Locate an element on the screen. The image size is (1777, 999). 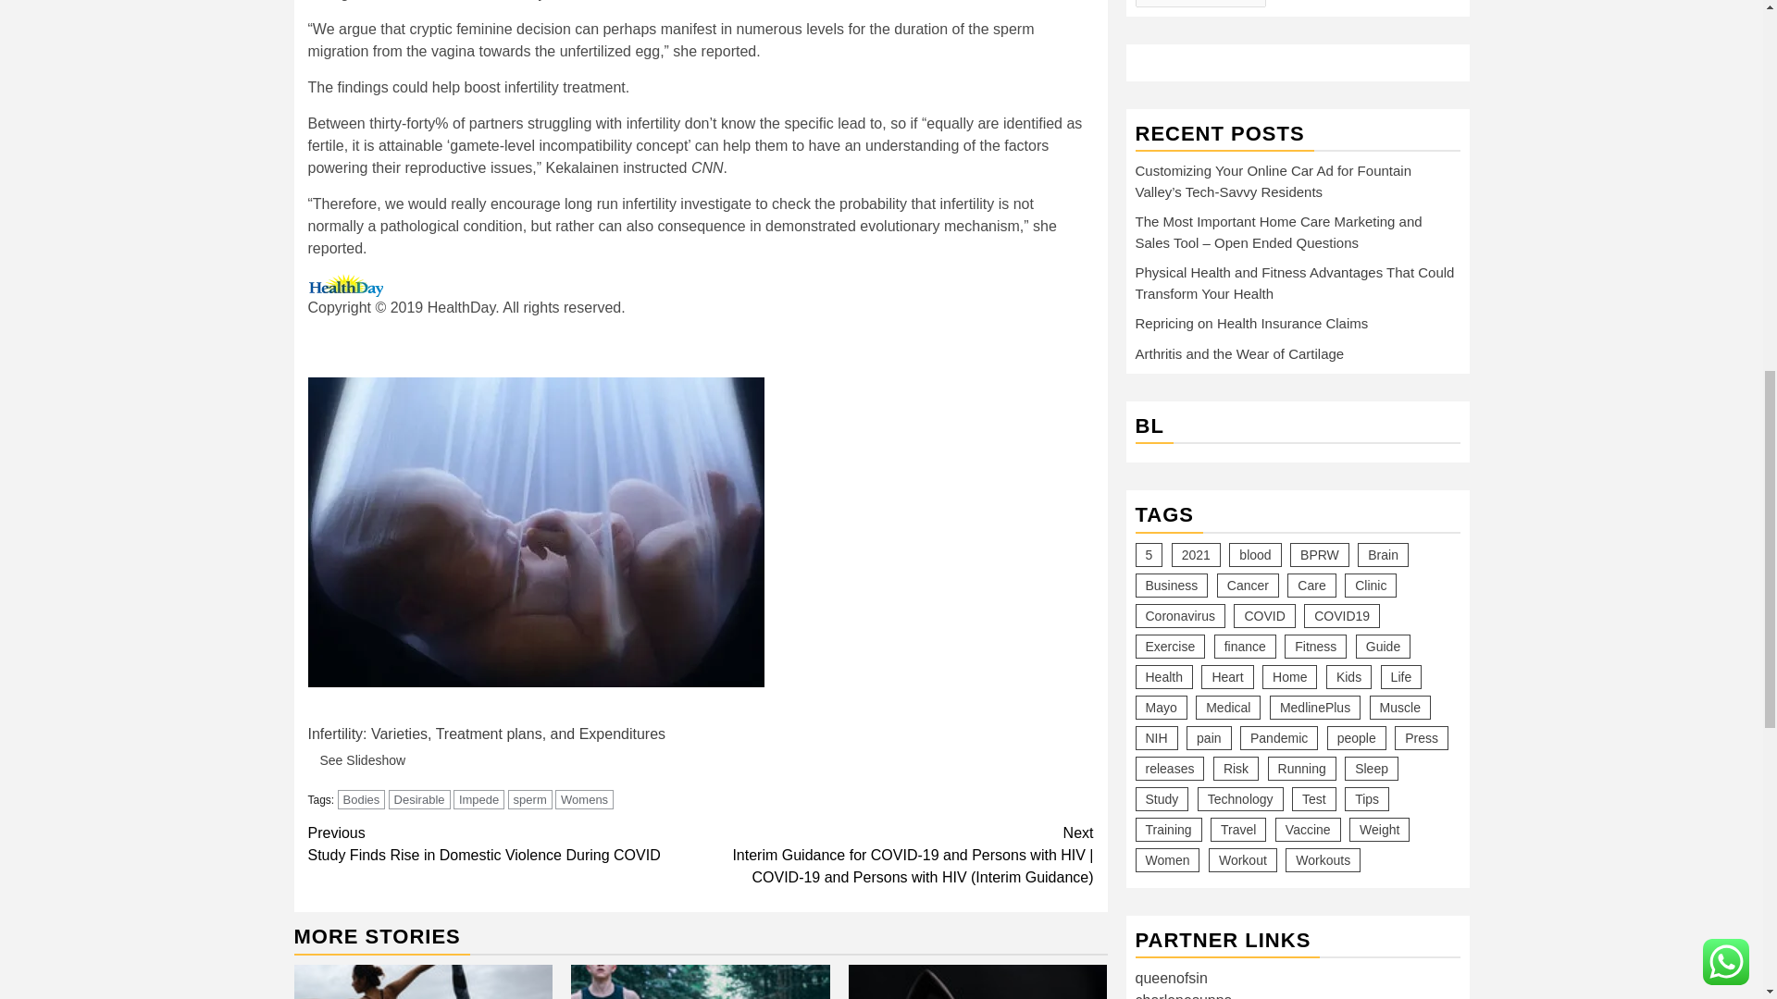
sperm is located at coordinates (530, 799).